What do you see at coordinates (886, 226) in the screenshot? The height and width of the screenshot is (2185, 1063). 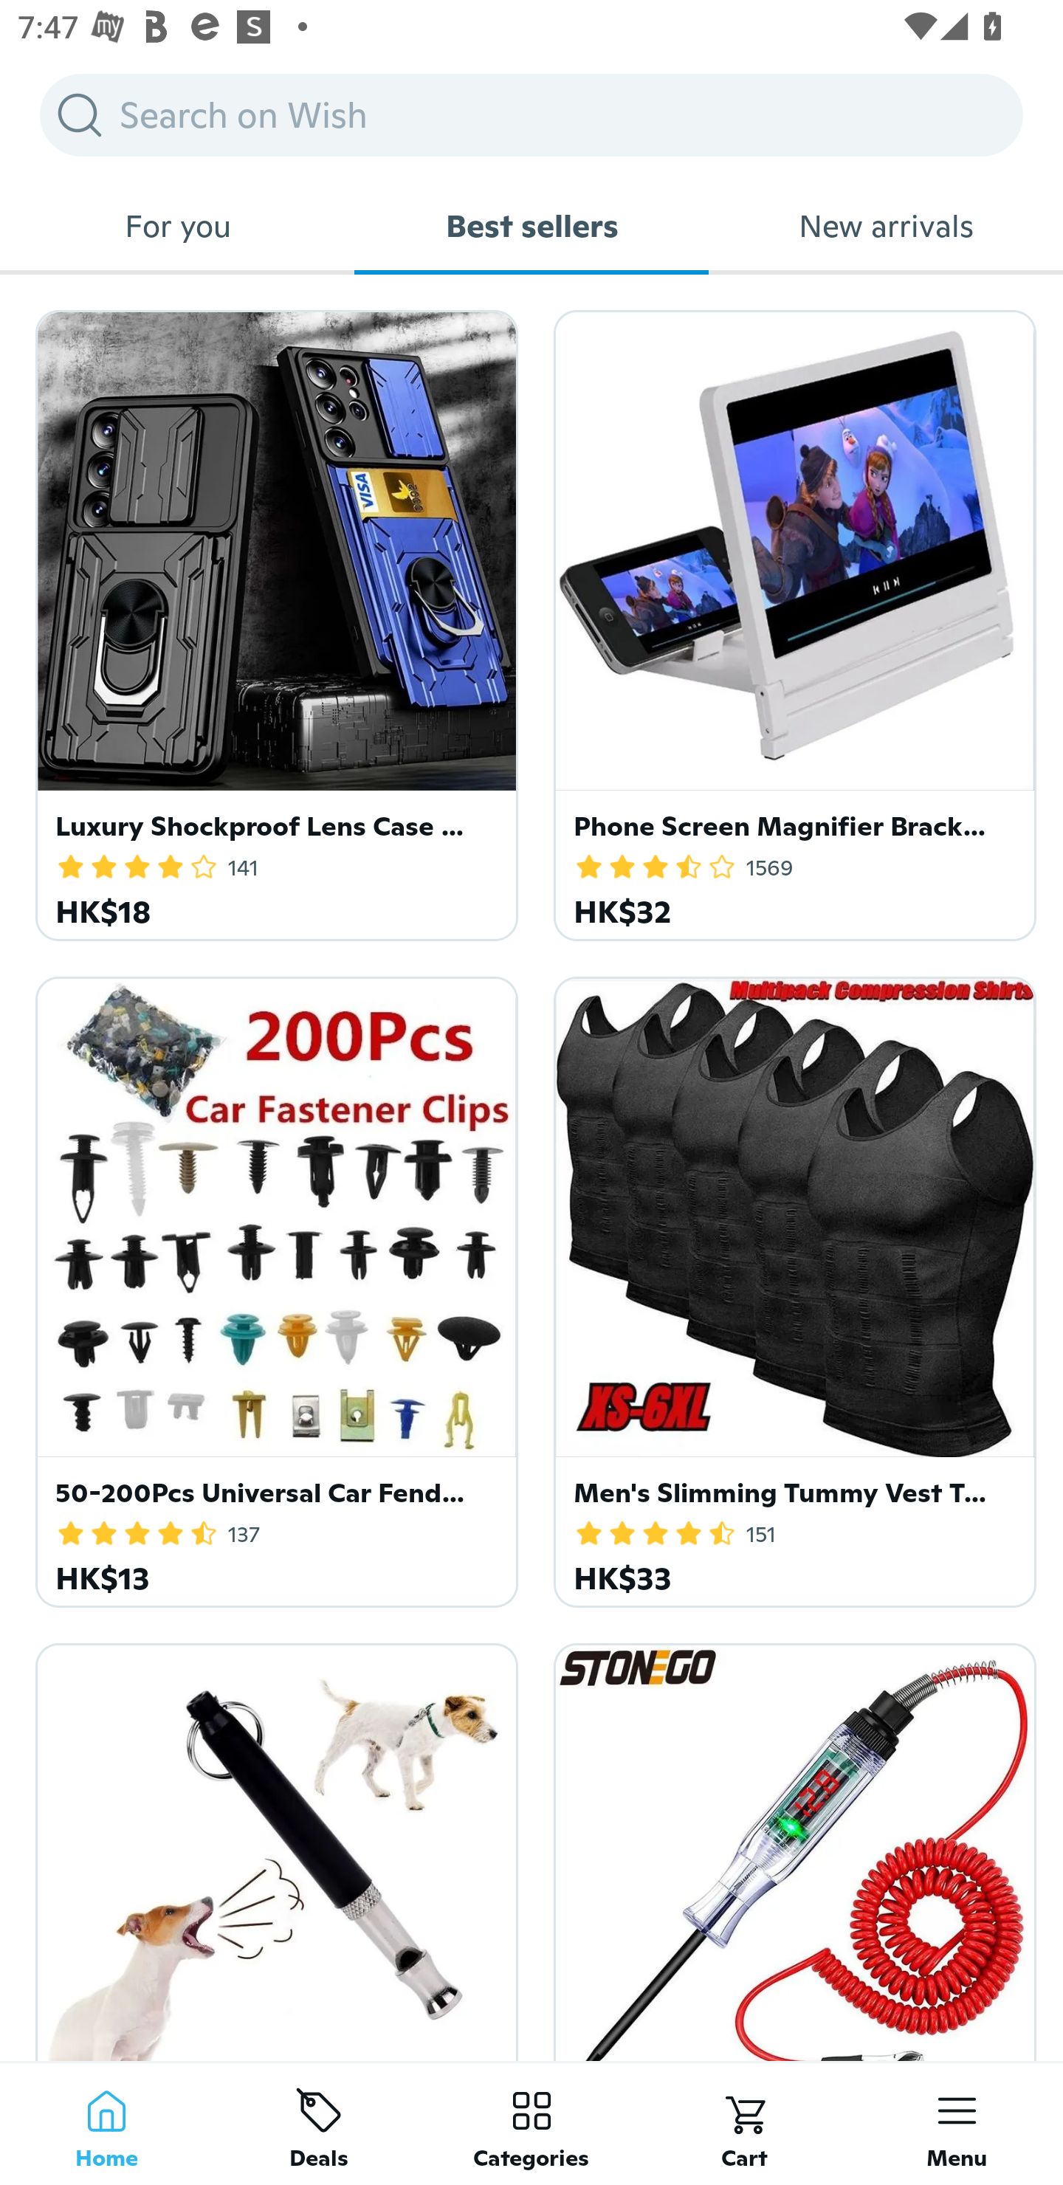 I see `New arrivals` at bounding box center [886, 226].